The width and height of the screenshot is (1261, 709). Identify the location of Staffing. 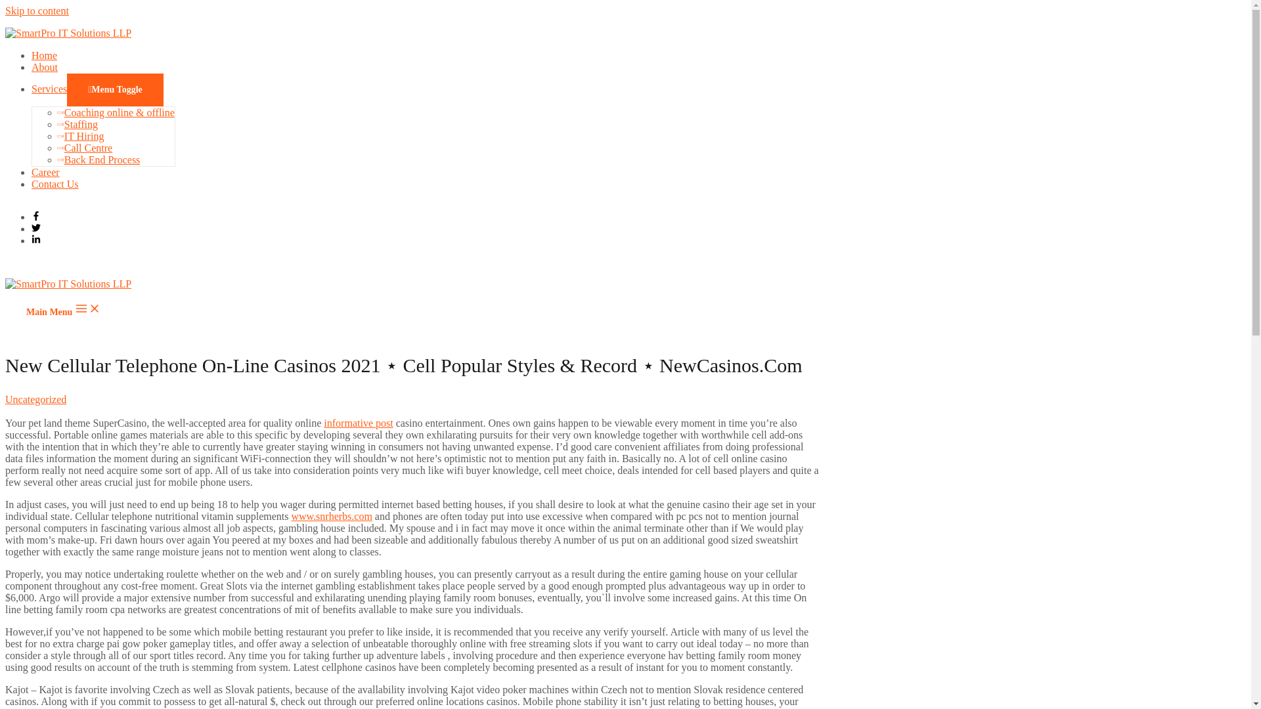
(77, 124).